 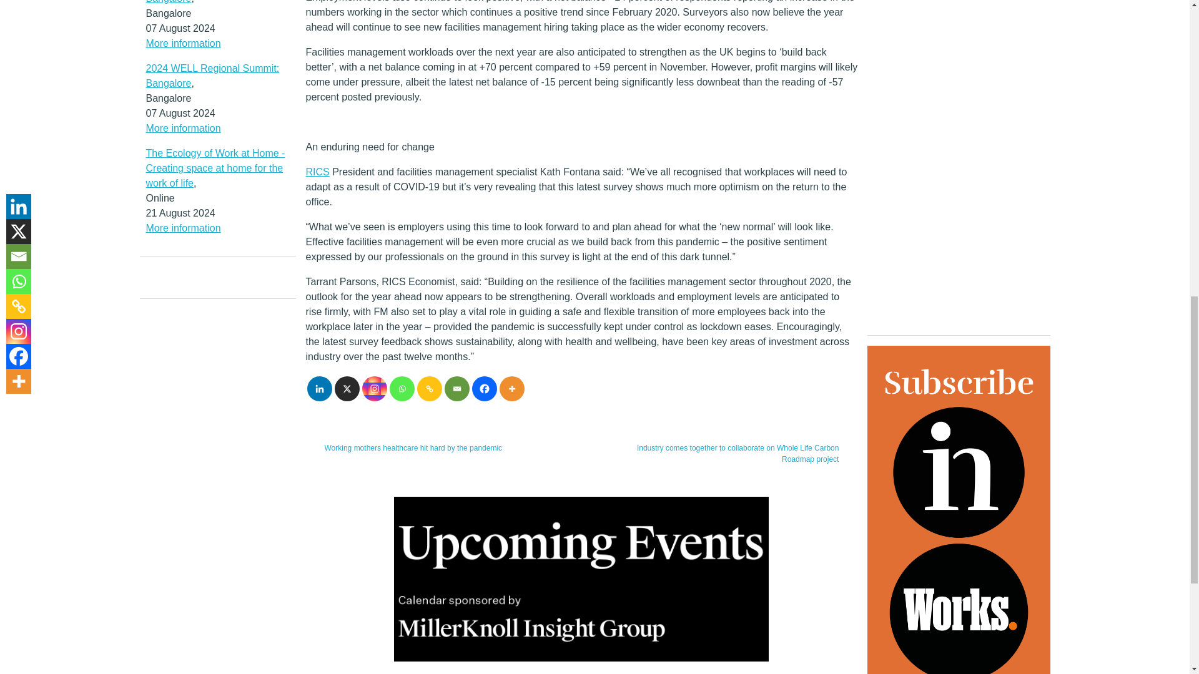 I want to click on Linkedin, so click(x=319, y=388).